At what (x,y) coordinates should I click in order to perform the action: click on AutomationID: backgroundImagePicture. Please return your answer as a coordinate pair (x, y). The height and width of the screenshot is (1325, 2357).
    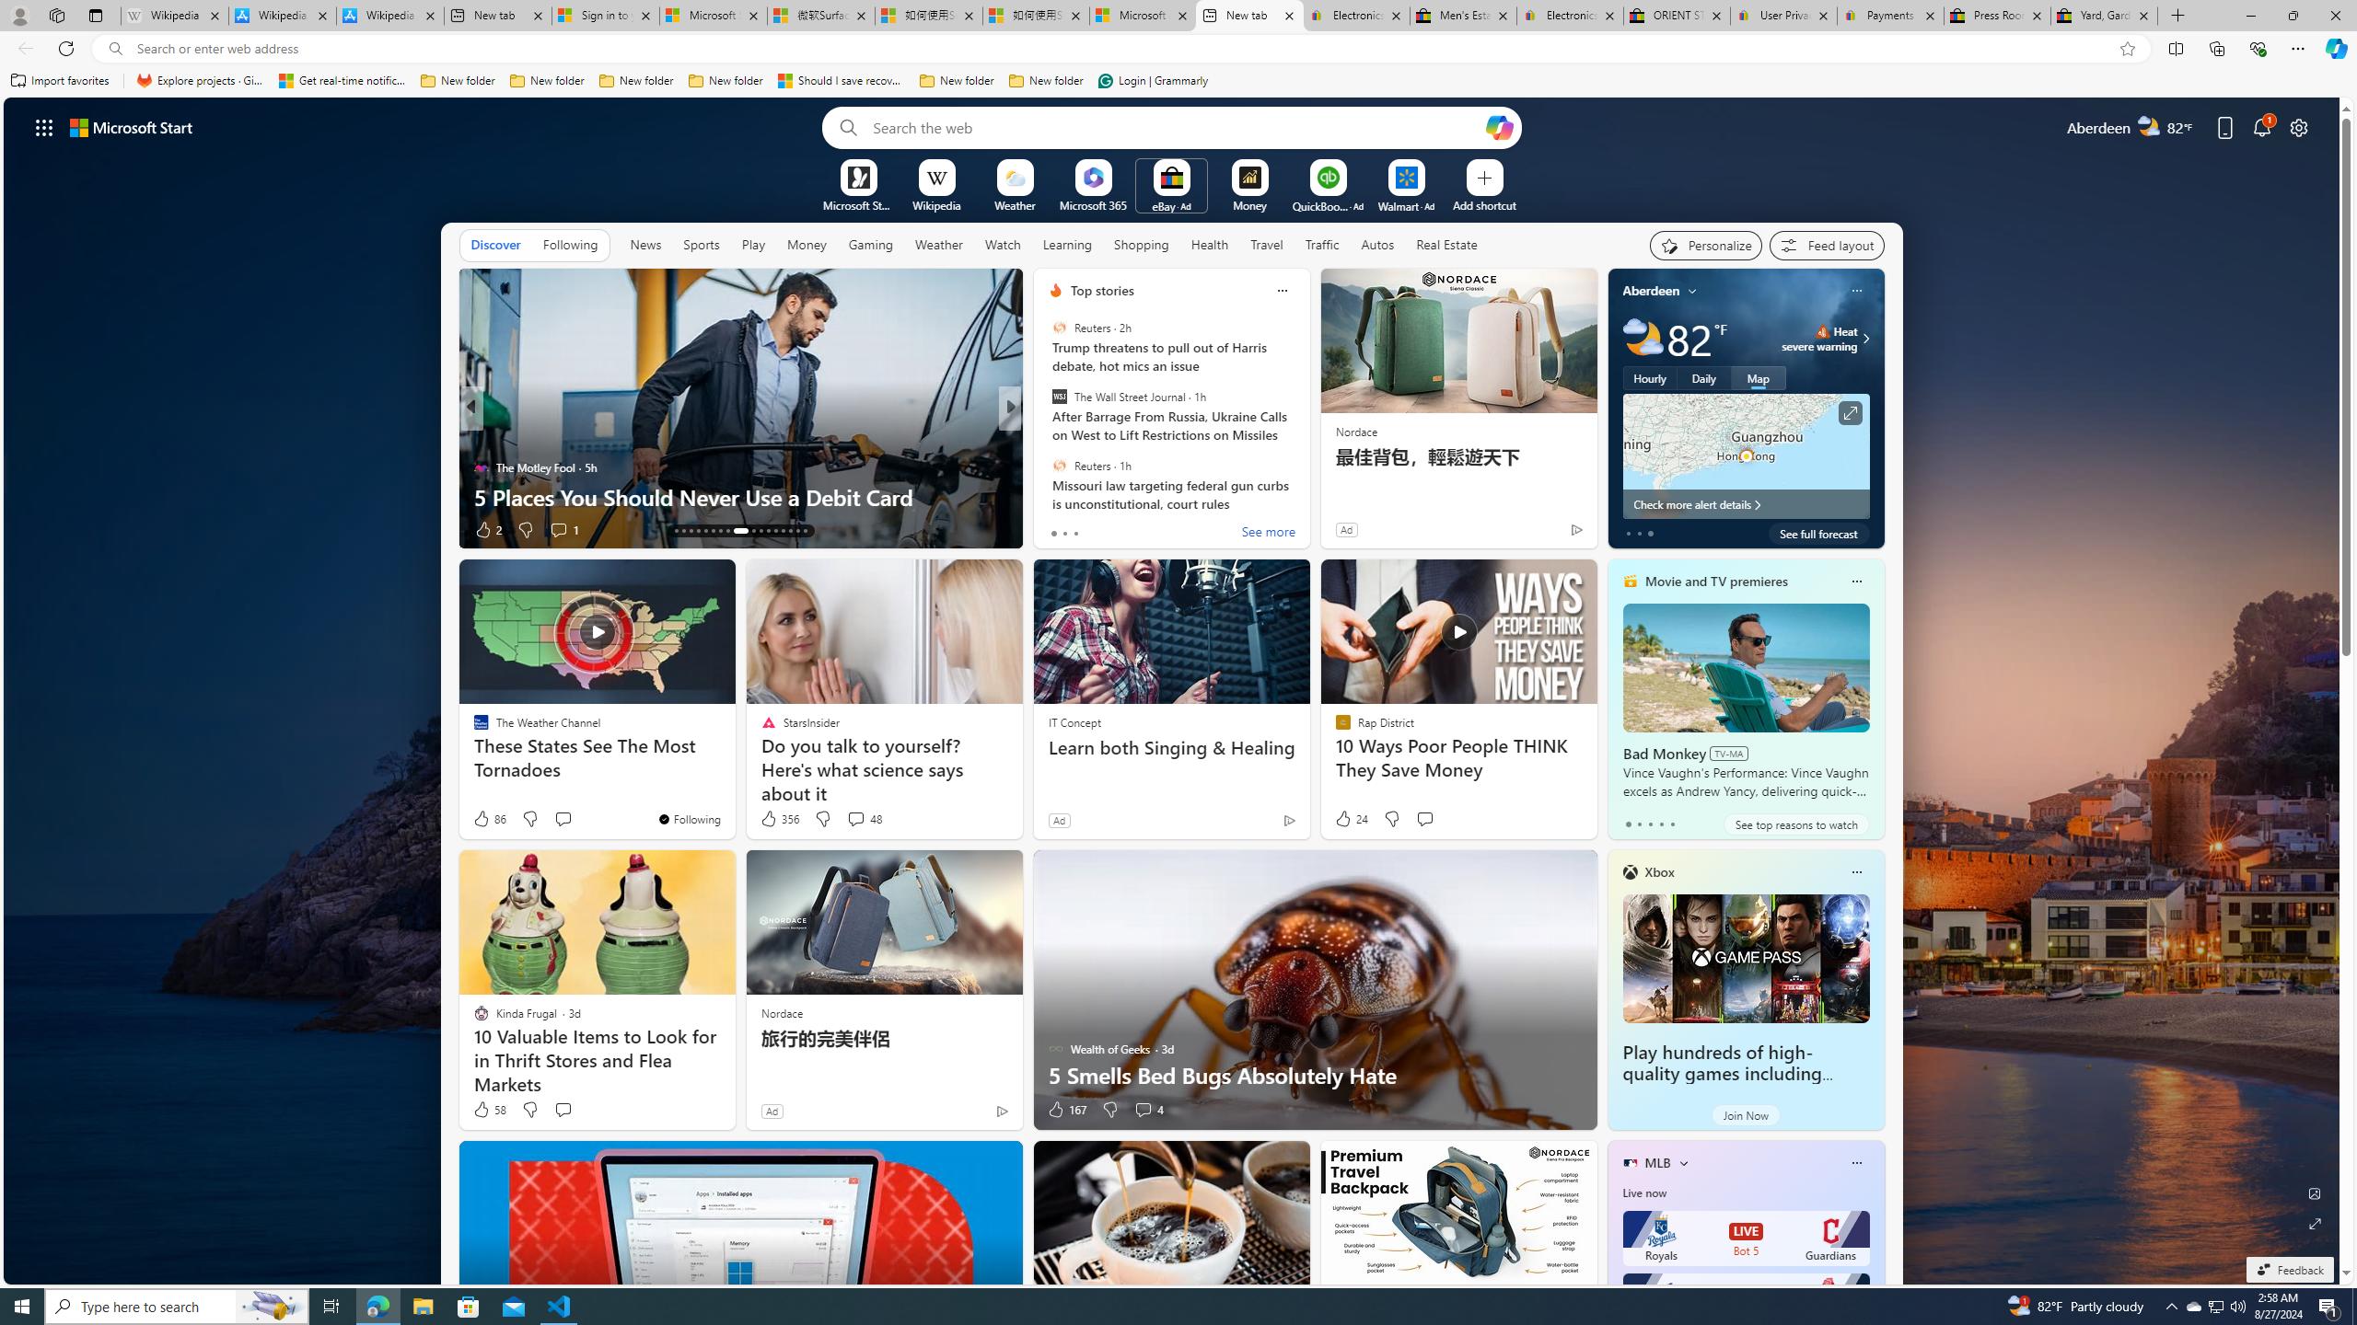
    Looking at the image, I should click on (1173, 690).